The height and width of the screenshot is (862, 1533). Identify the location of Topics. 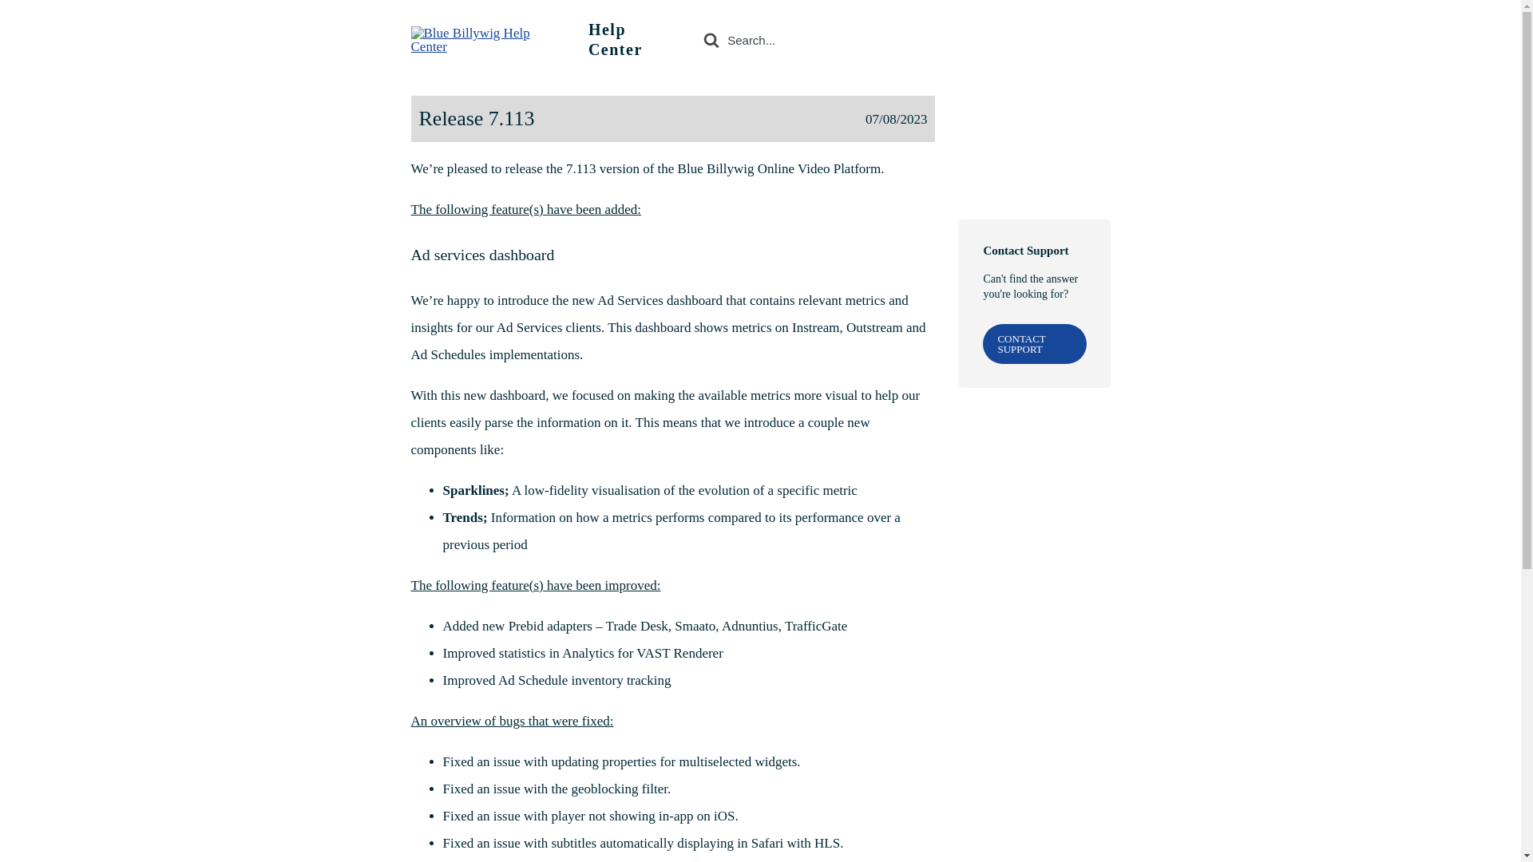
(963, 38).